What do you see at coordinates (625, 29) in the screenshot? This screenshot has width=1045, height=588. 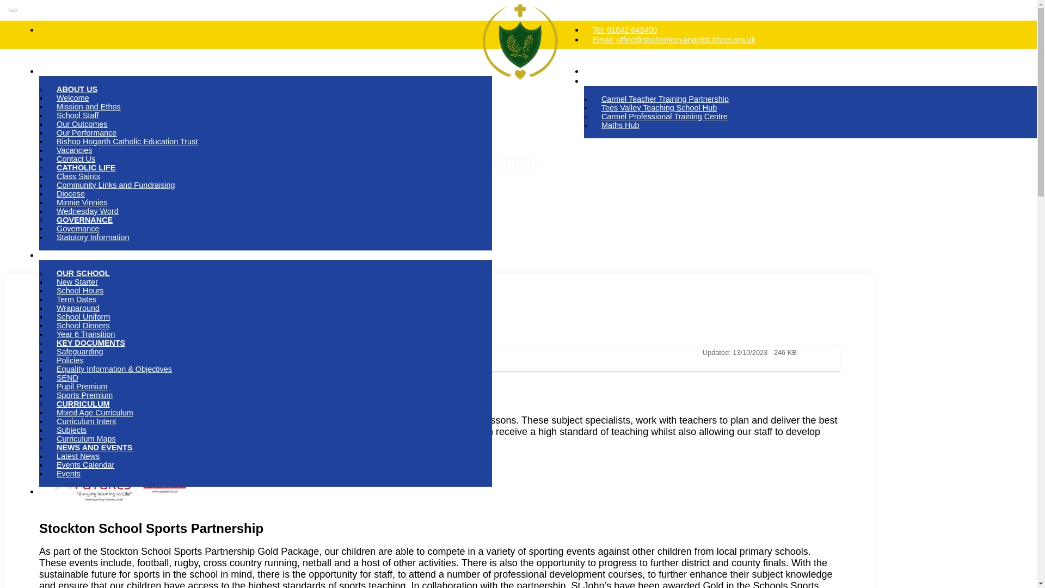 I see `Tel: 01642 643400` at bounding box center [625, 29].